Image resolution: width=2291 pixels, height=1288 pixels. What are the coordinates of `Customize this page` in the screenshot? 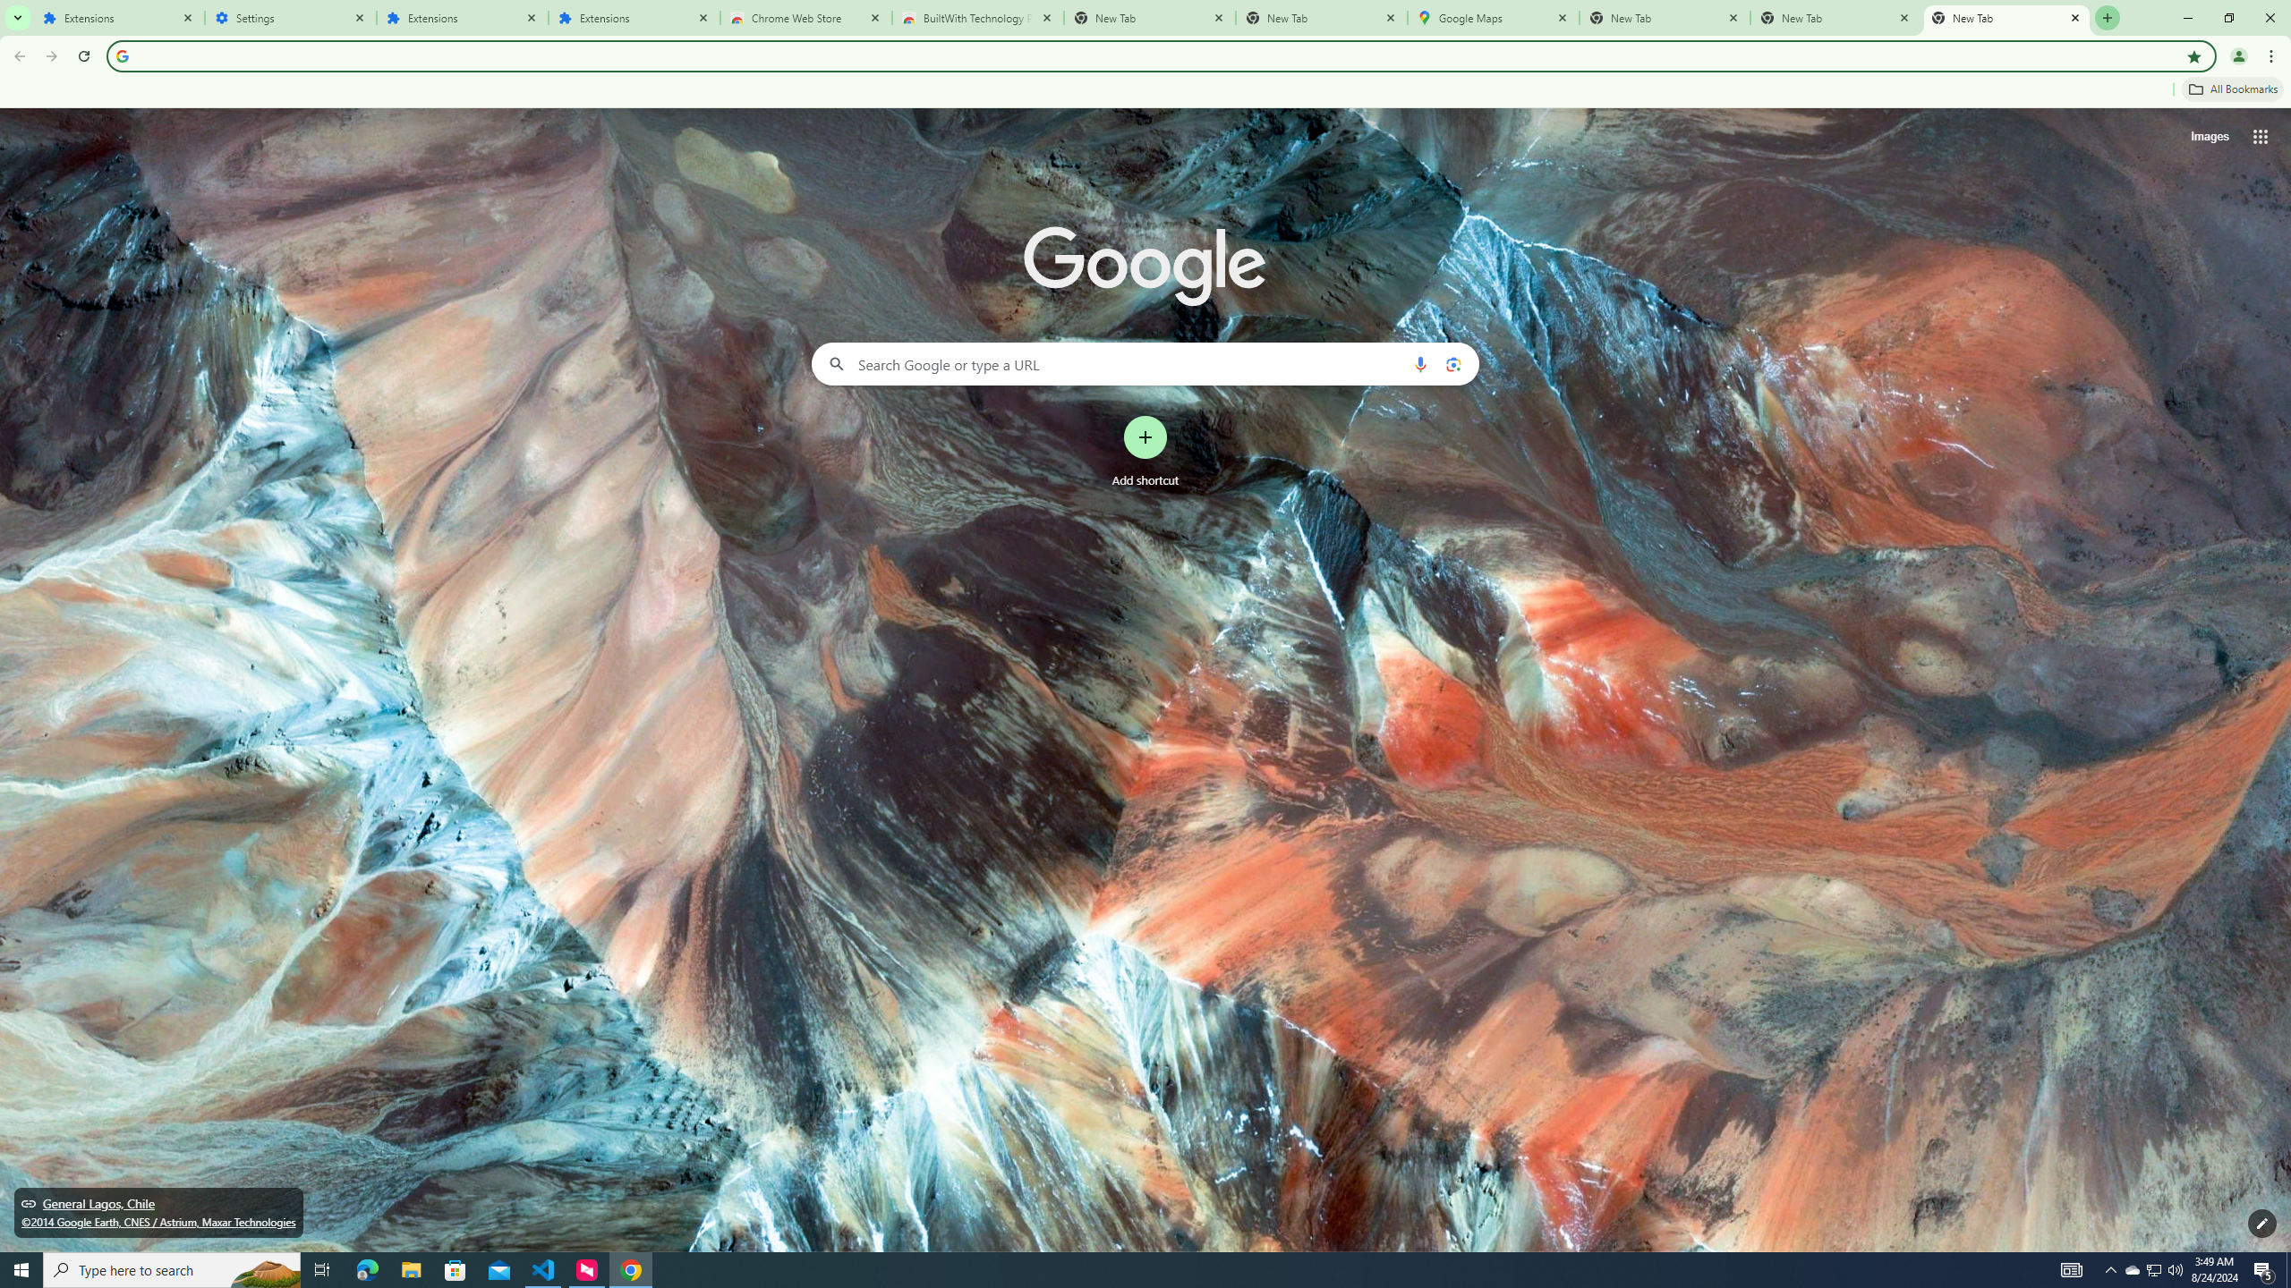 It's located at (2262, 1224).